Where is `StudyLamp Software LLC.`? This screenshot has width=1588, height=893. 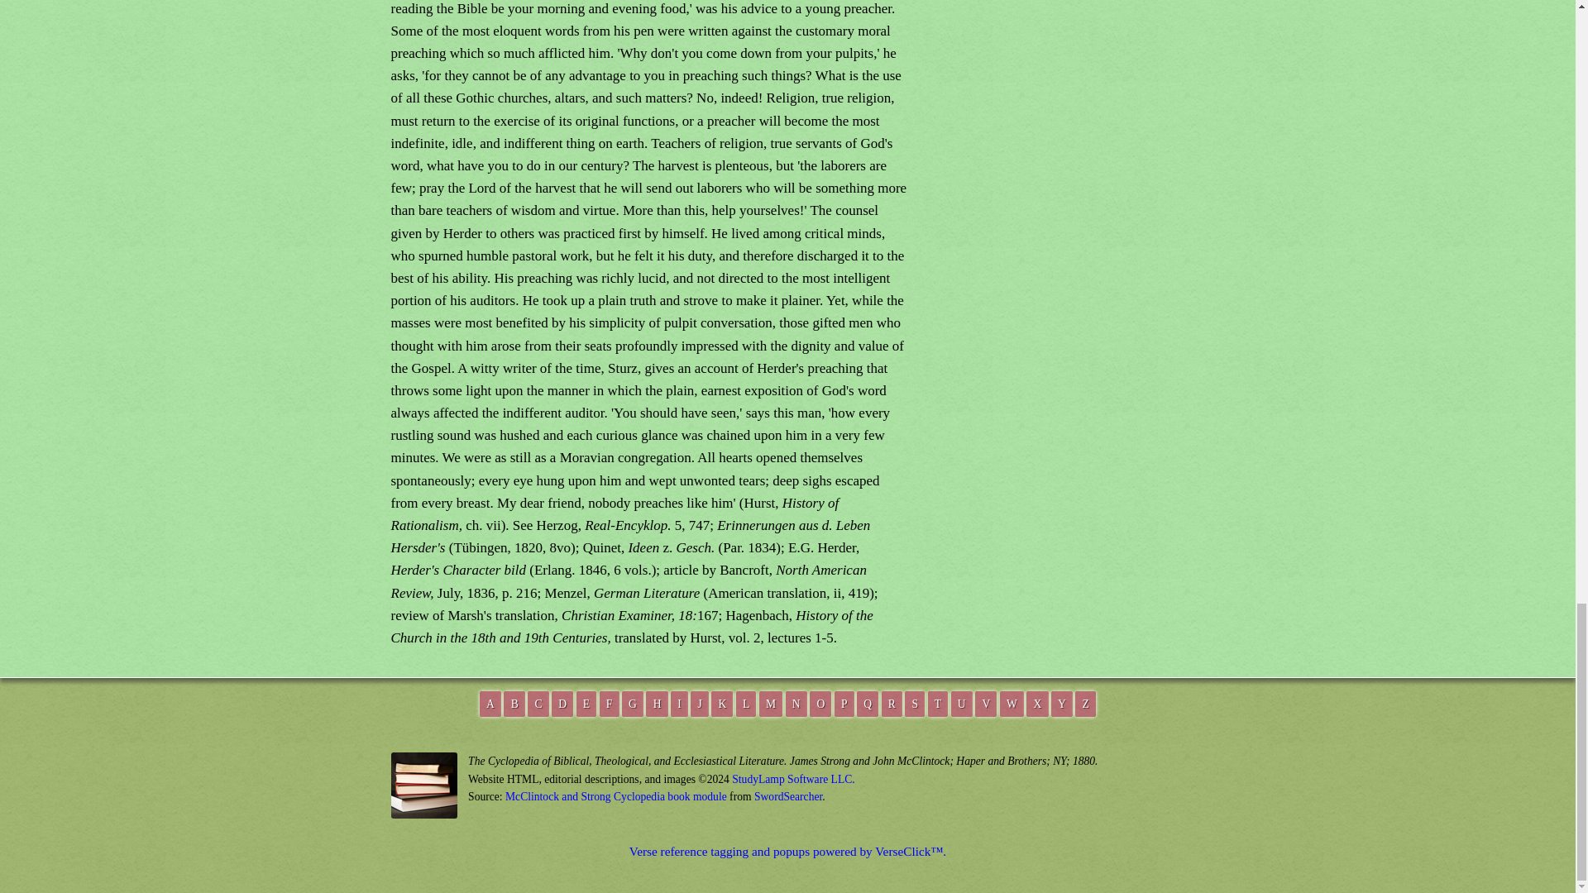 StudyLamp Software LLC. is located at coordinates (792, 779).